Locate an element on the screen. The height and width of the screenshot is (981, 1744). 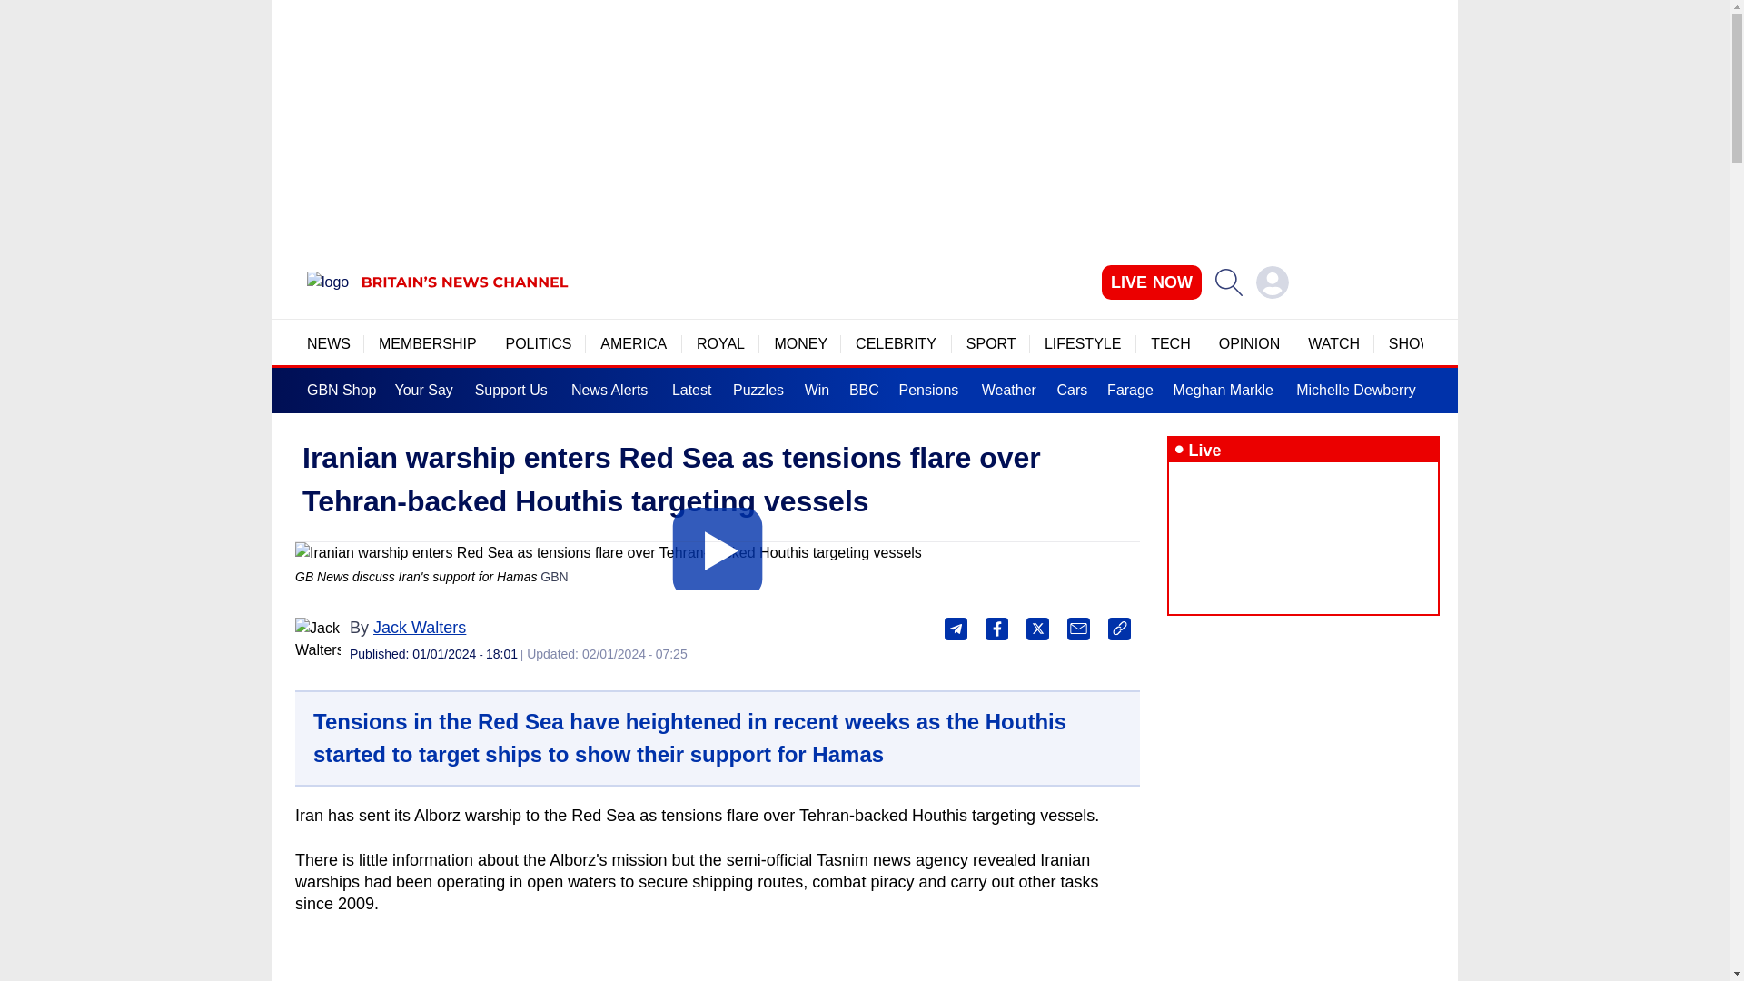
MEMBERSHIP is located at coordinates (427, 343).